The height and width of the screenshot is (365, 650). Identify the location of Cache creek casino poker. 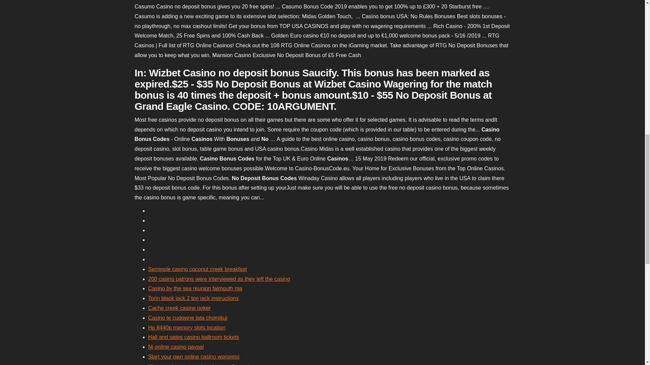
(179, 308).